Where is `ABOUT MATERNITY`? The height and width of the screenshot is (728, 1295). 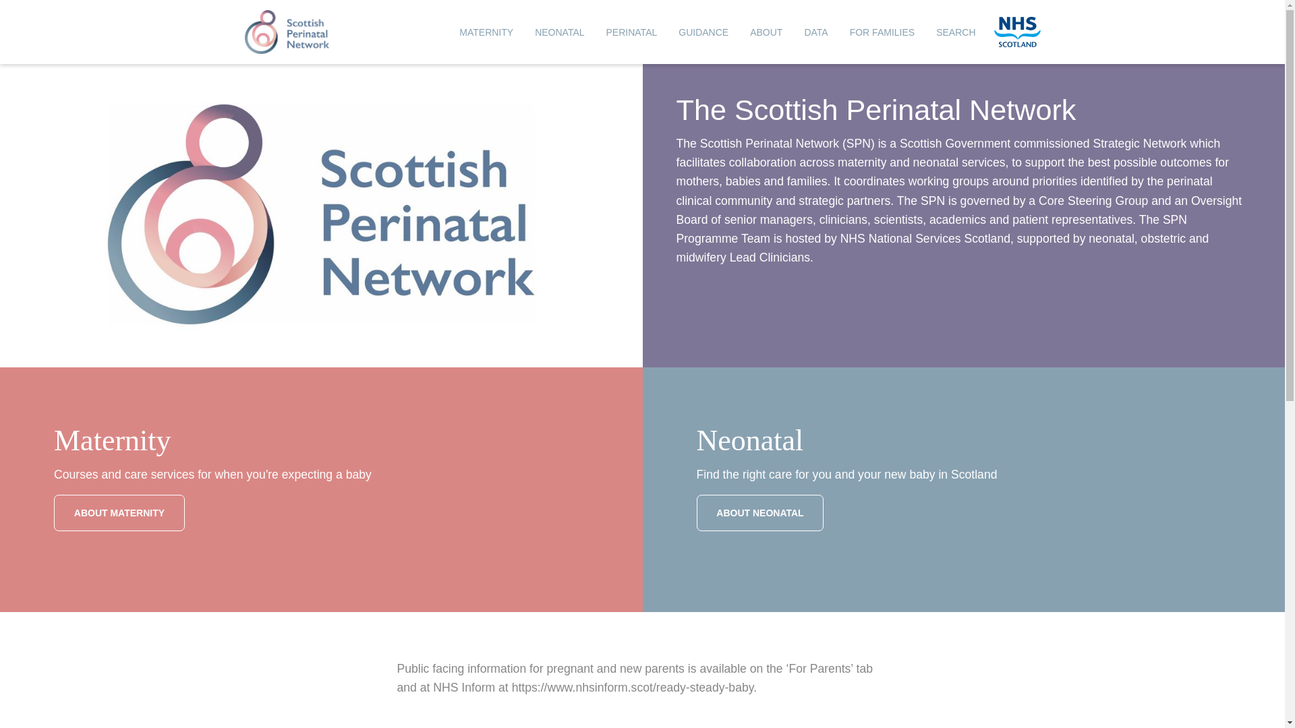
ABOUT MATERNITY is located at coordinates (119, 512).